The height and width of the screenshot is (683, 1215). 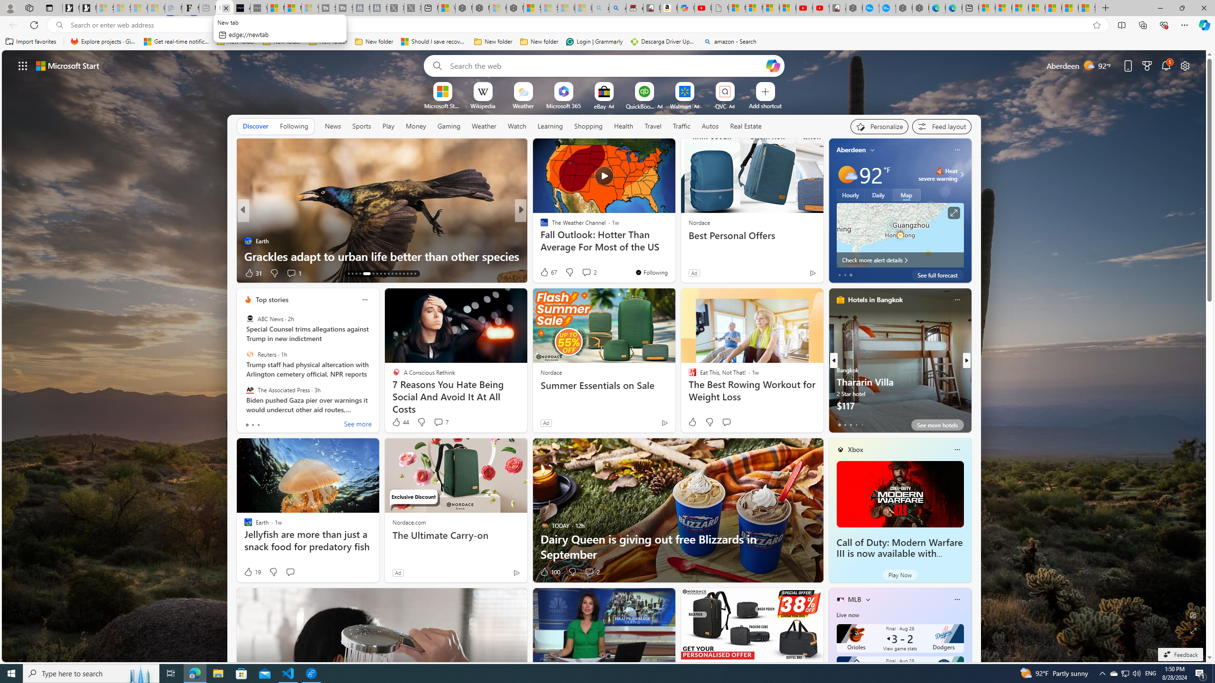 What do you see at coordinates (294, 126) in the screenshot?
I see `Following` at bounding box center [294, 126].